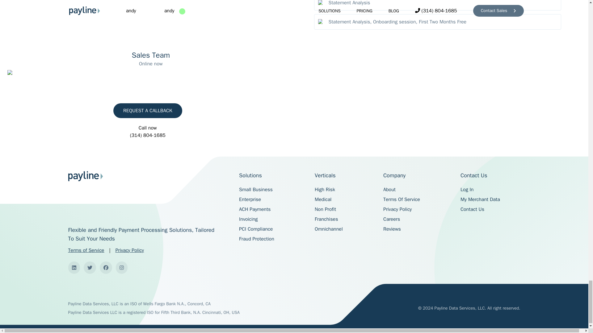 This screenshot has width=593, height=333. What do you see at coordinates (254, 209) in the screenshot?
I see `ACH Payments` at bounding box center [254, 209].